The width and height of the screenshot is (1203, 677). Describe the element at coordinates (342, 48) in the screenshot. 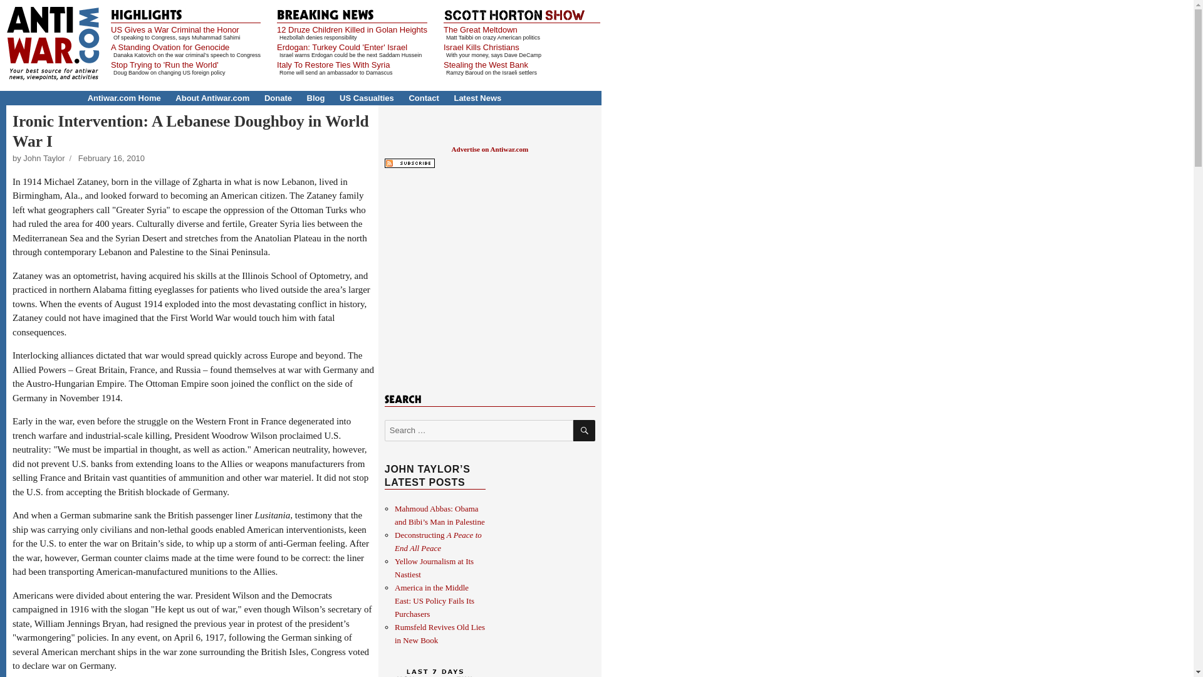

I see `Erdogan: Turkey Could 'Enter' Israel` at that location.